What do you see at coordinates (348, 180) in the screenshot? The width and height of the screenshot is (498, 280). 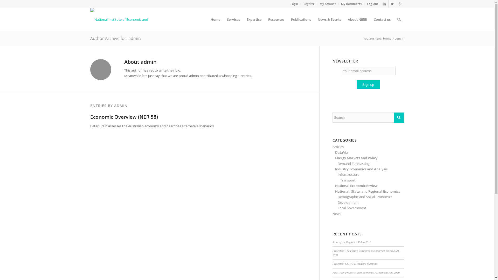 I see `Transport` at bounding box center [348, 180].